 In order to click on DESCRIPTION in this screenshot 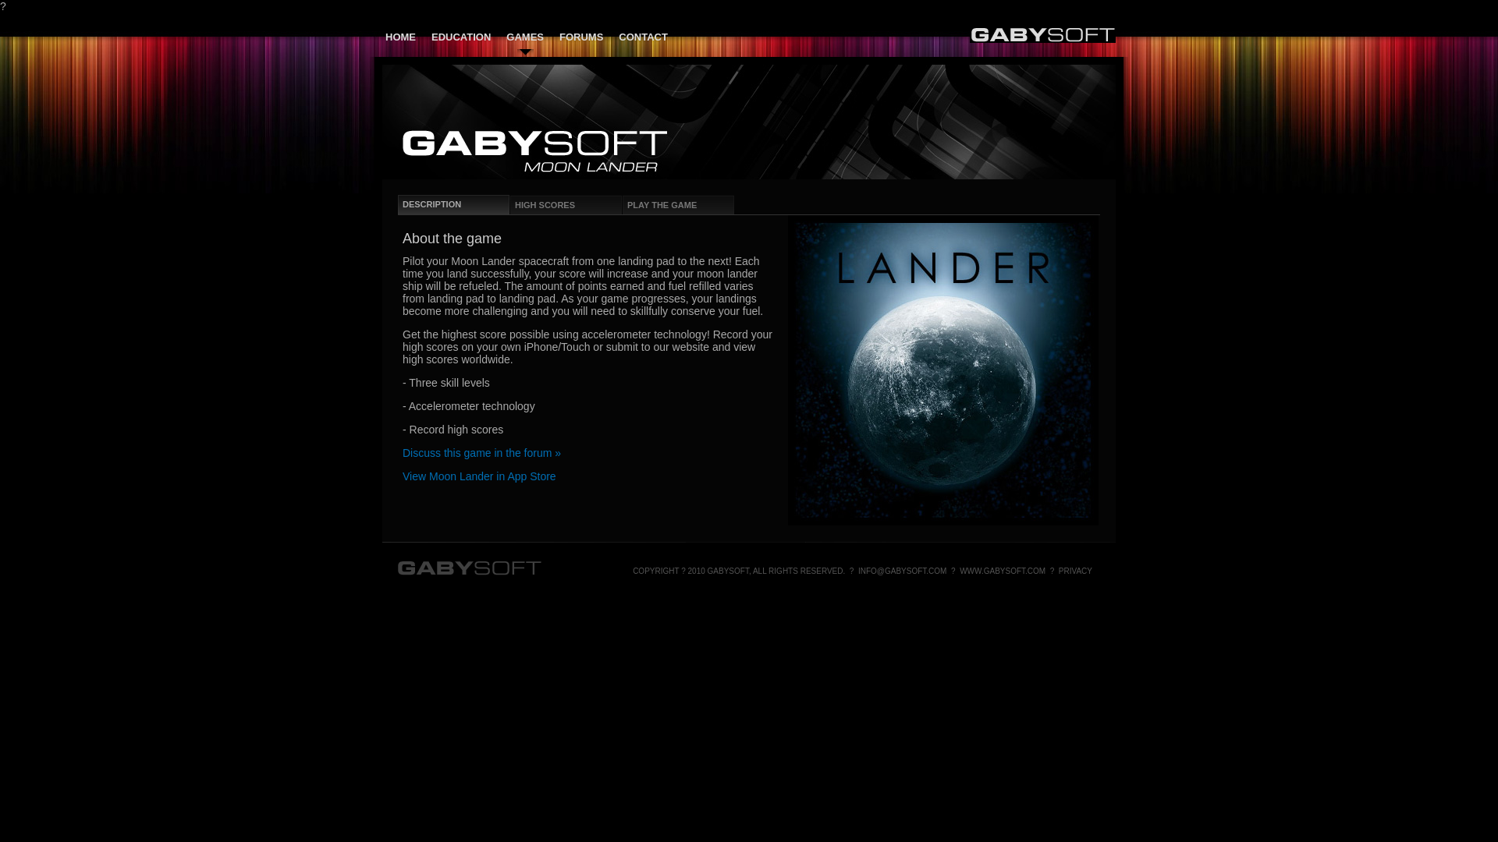, I will do `click(453, 204)`.